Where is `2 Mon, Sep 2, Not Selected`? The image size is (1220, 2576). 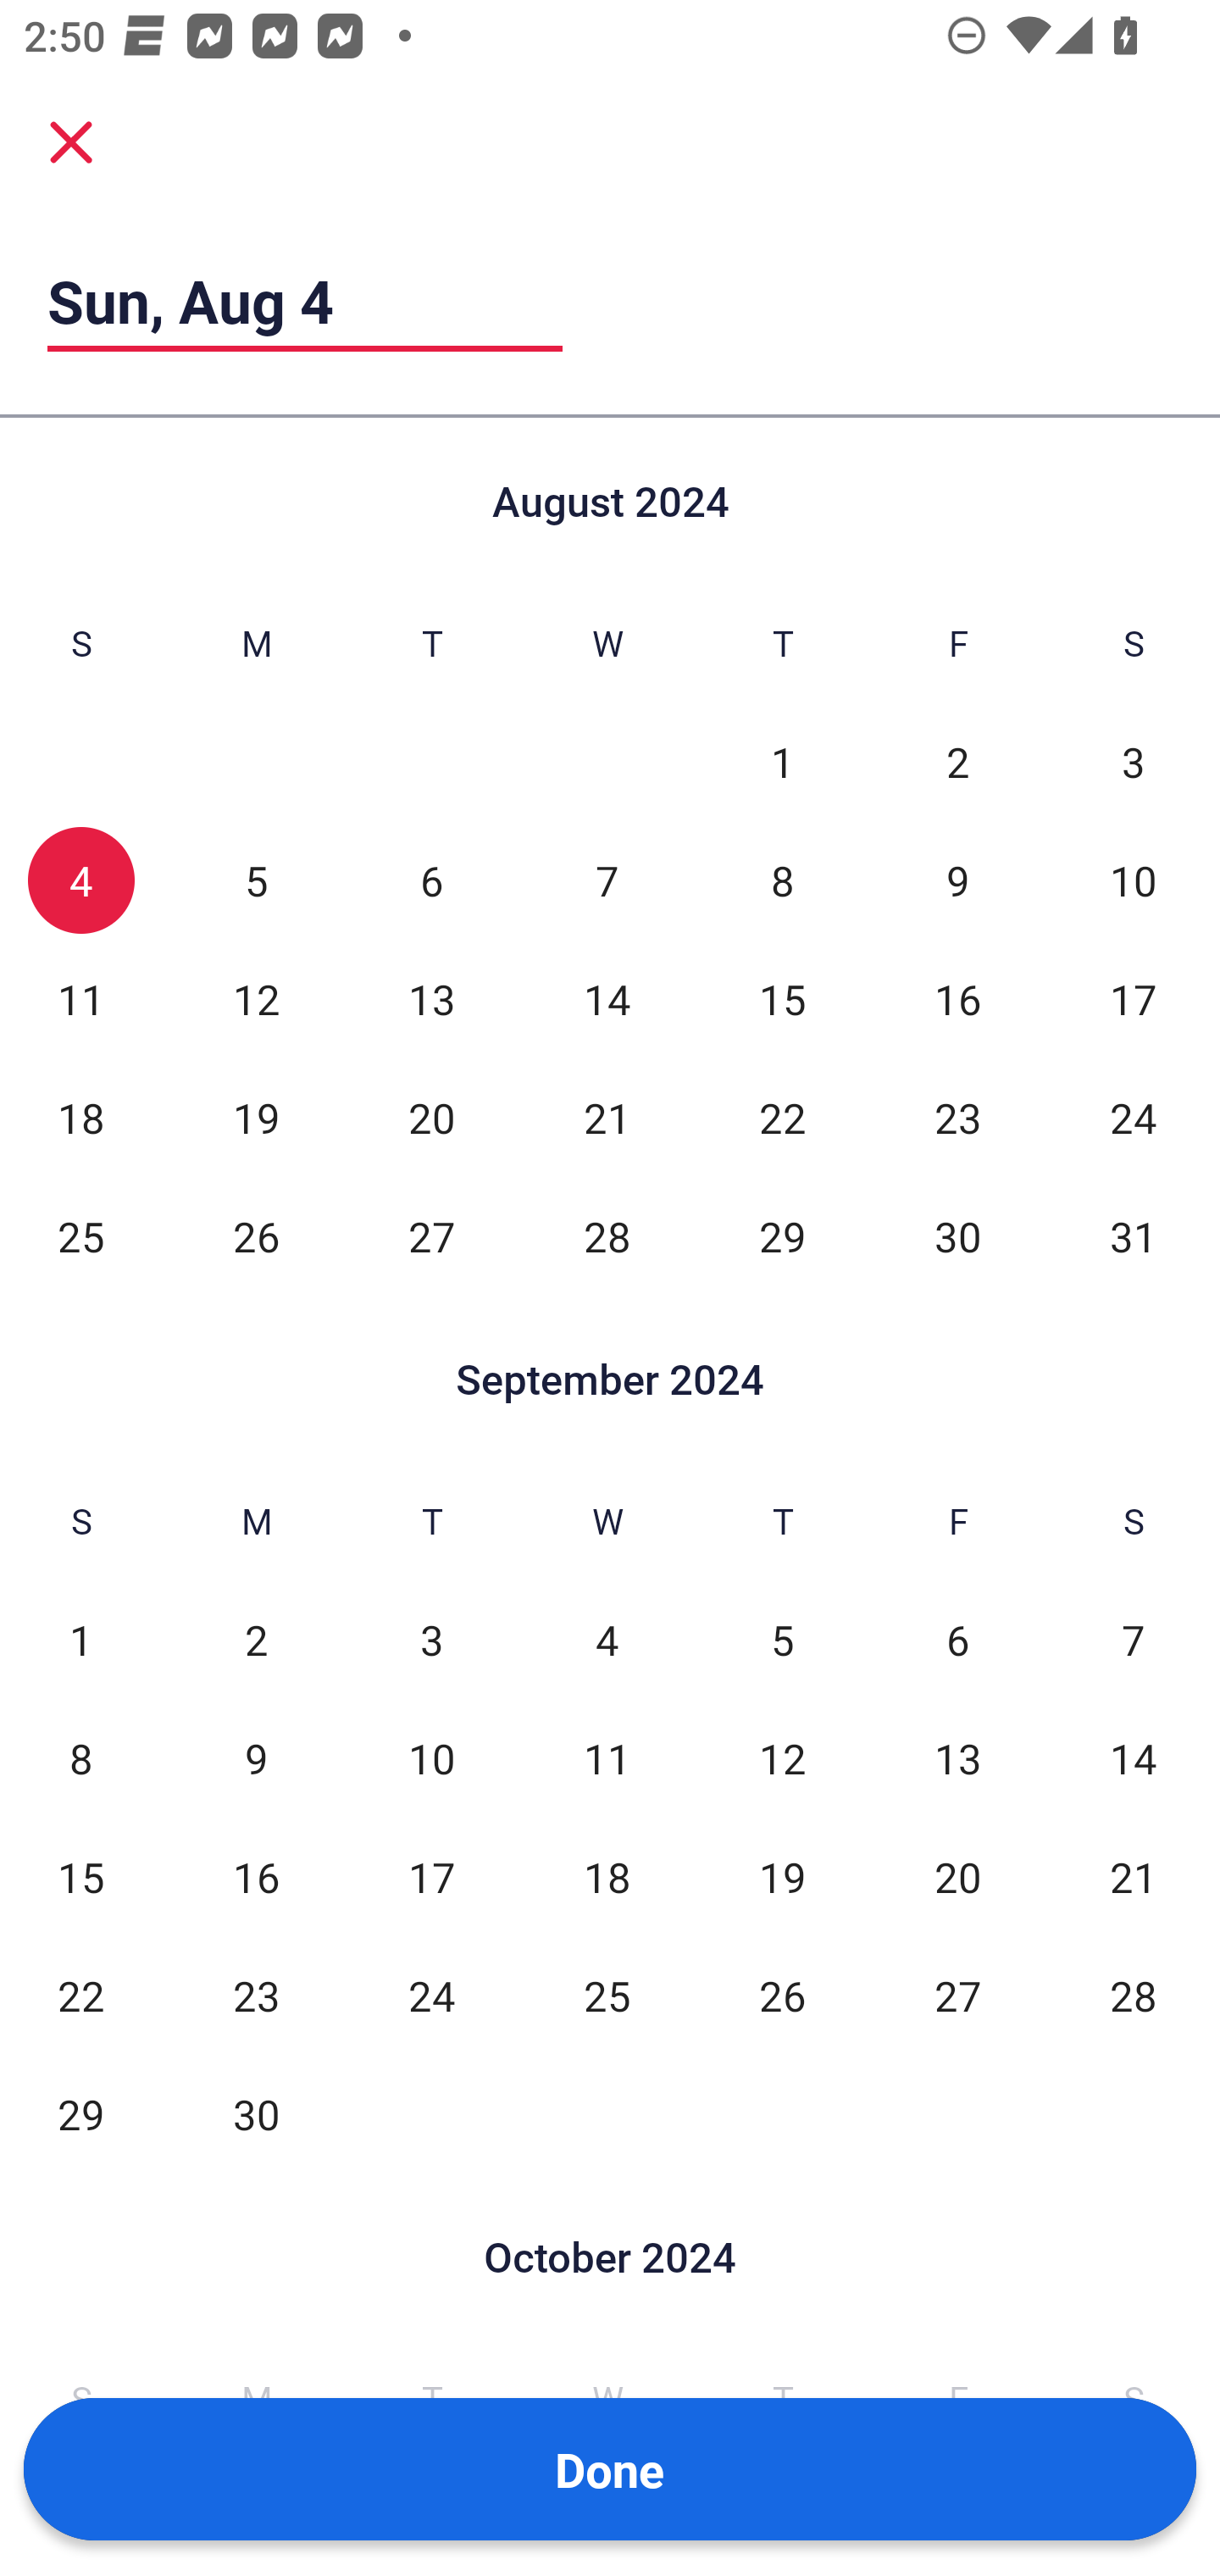 2 Mon, Sep 2, Not Selected is located at coordinates (256, 1639).